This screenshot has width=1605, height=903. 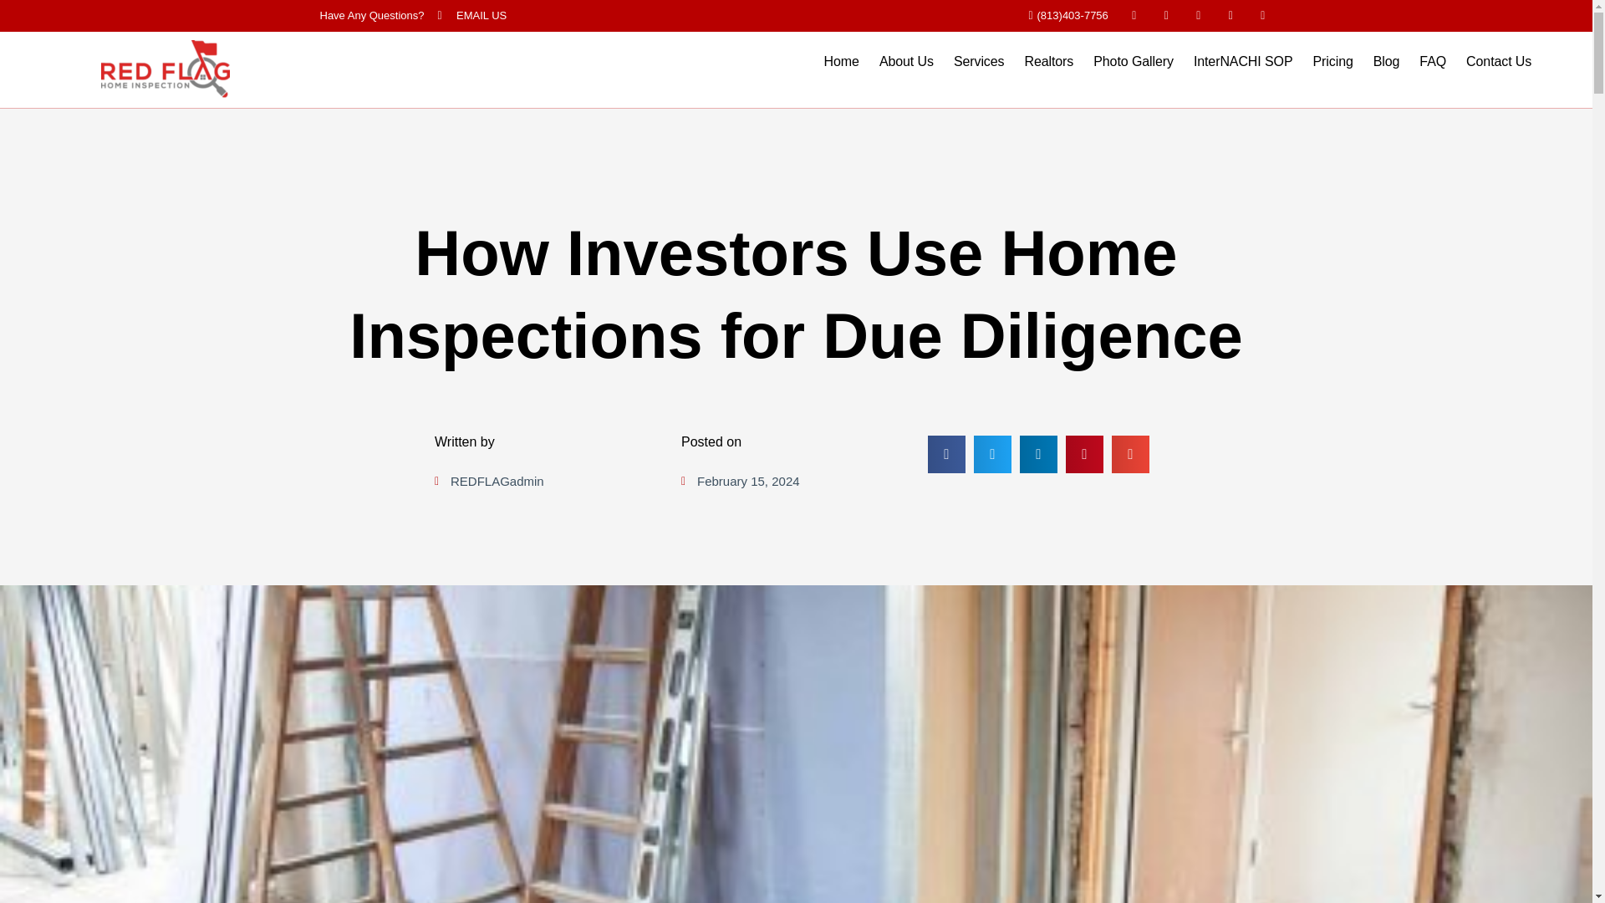 I want to click on Home, so click(x=841, y=62).